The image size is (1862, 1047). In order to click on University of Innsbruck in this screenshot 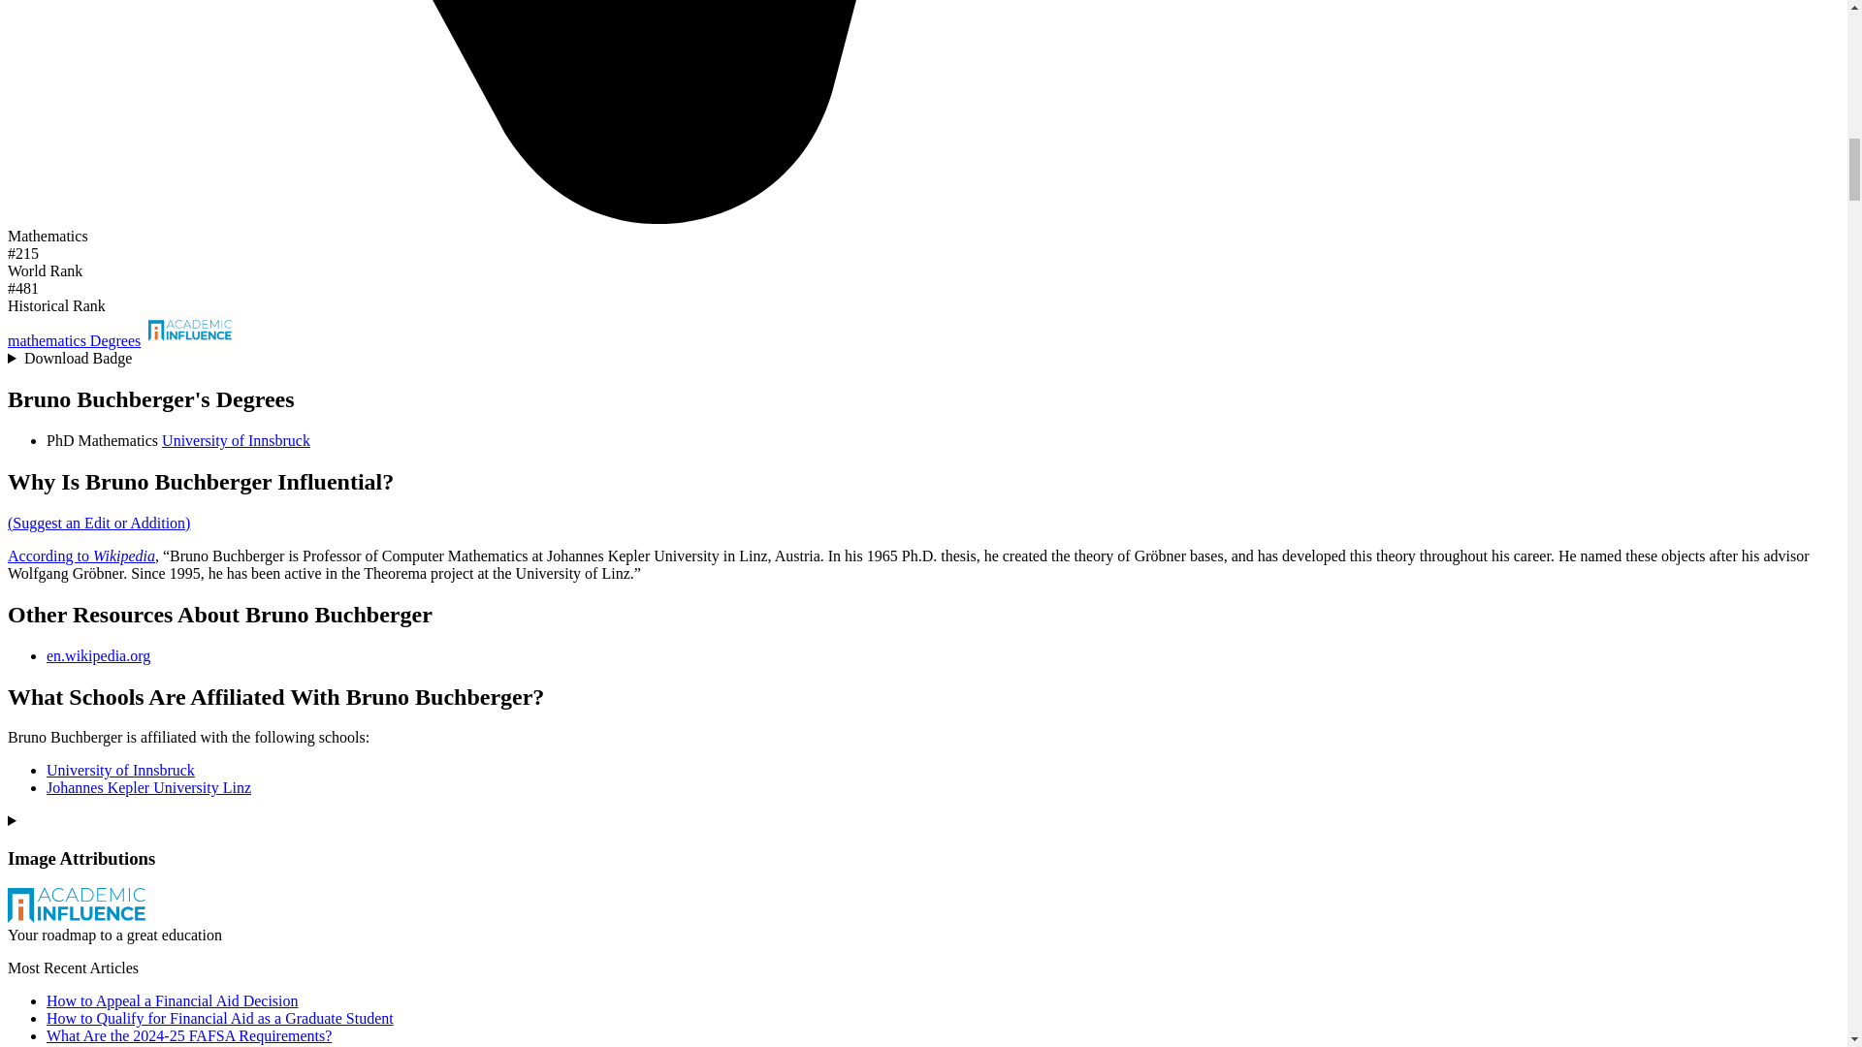, I will do `click(120, 770)`.